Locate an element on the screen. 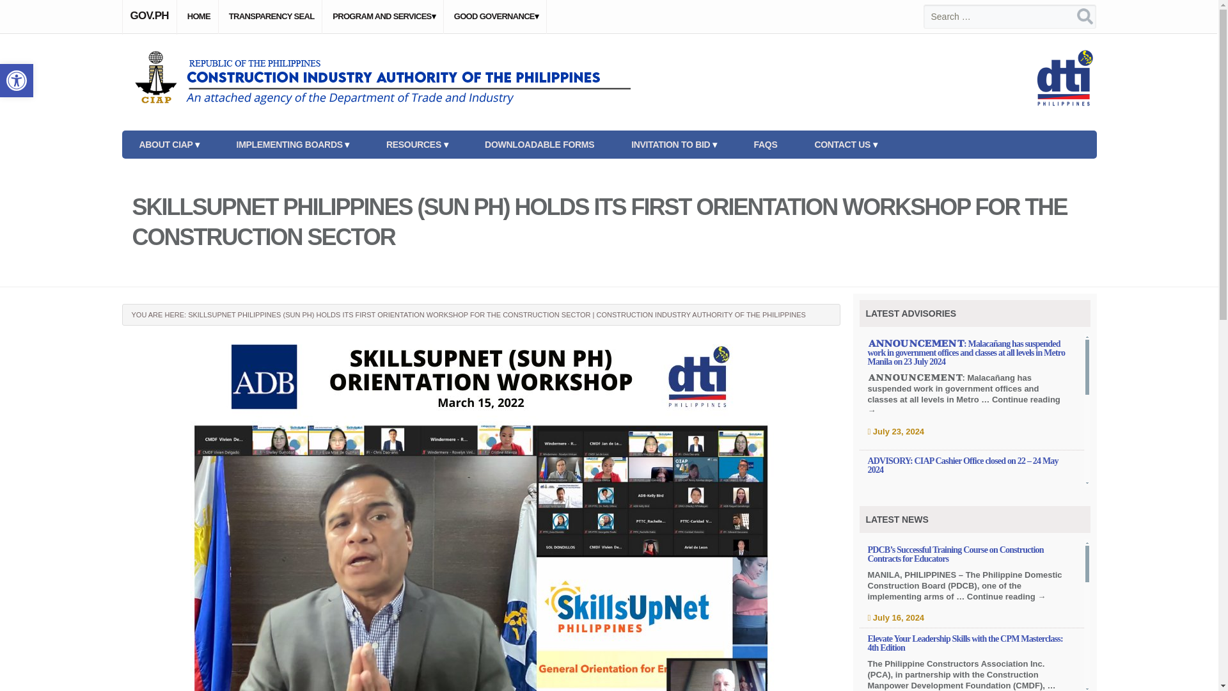 This screenshot has width=1228, height=691. GOOD GOVERNANCE is located at coordinates (496, 17).